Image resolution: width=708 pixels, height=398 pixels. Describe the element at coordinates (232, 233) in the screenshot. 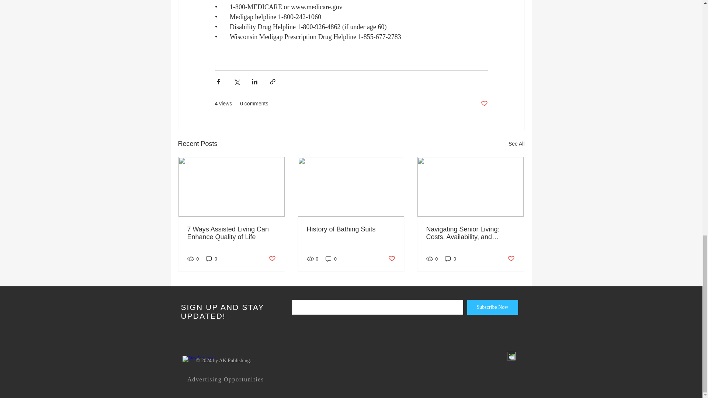

I see `7 Ways Assisted Living Can Enhance Quality of Life` at that location.